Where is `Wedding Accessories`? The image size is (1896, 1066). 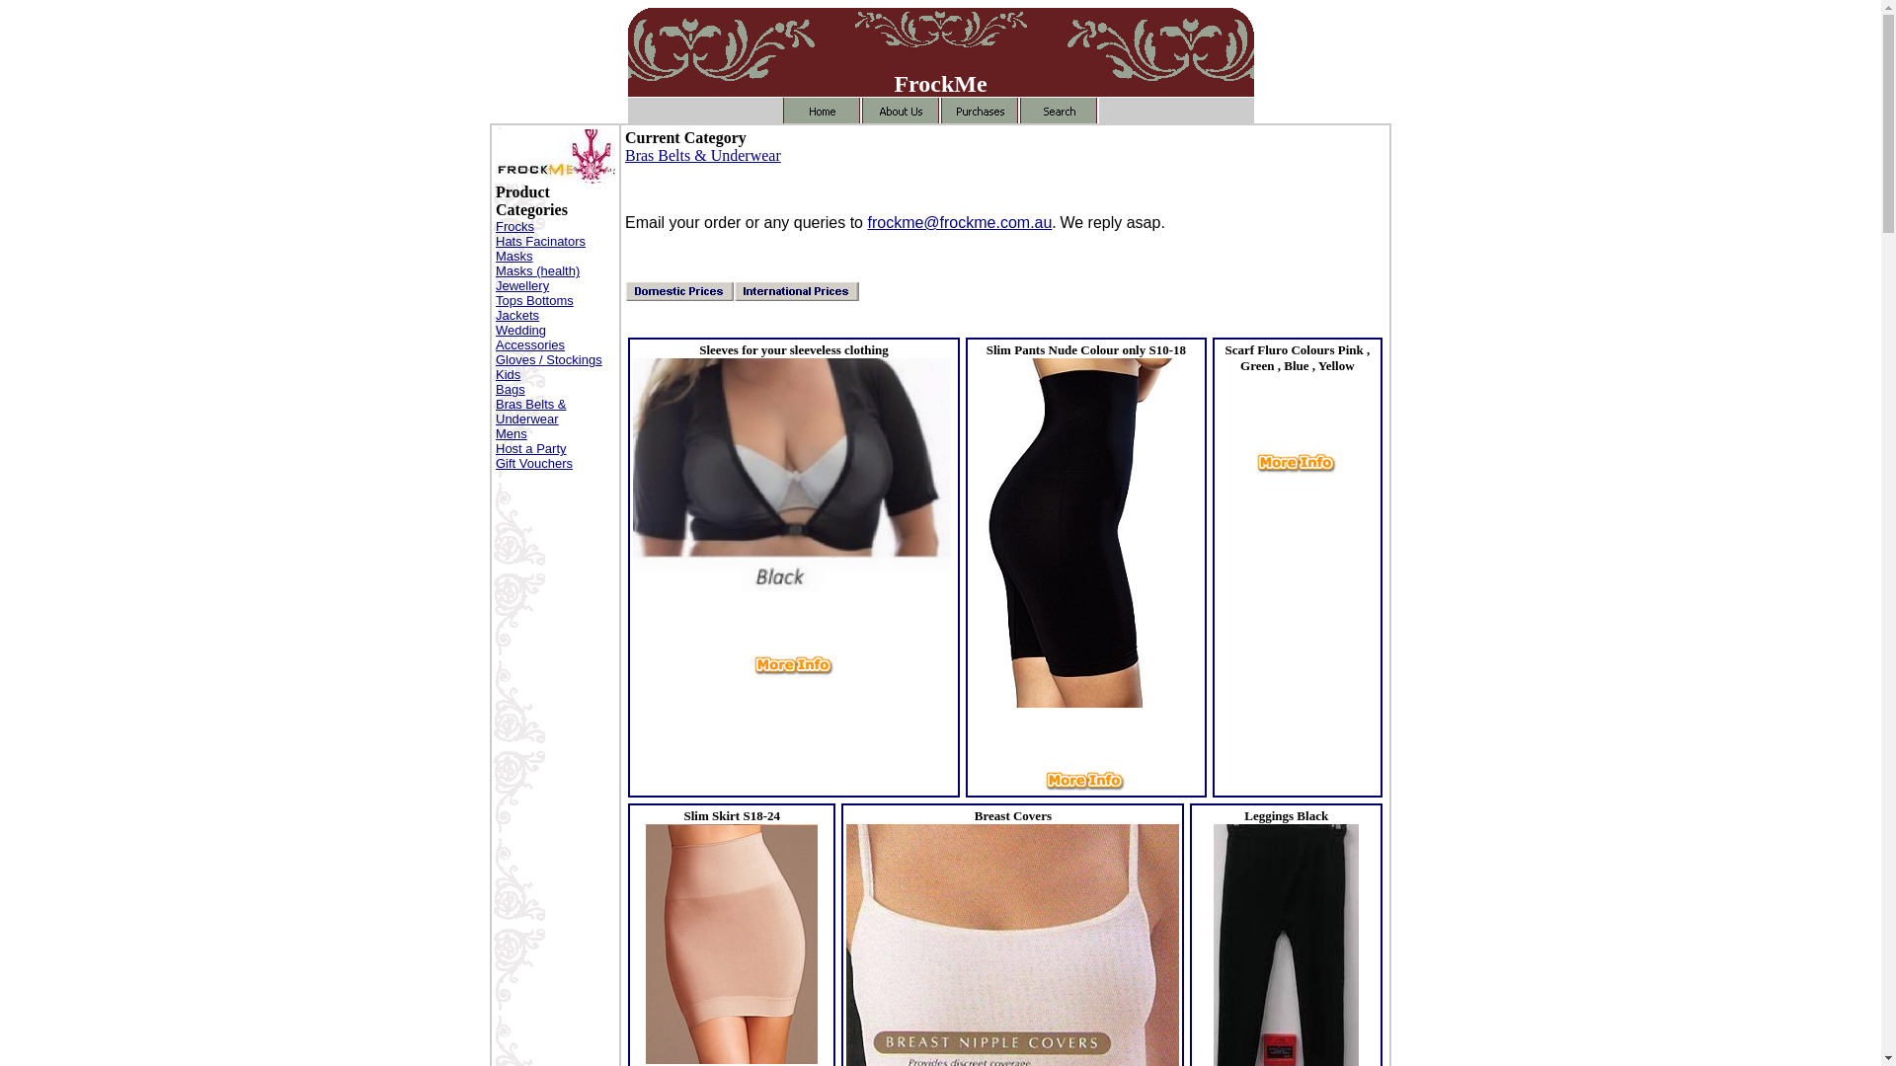
Wedding Accessories is located at coordinates (530, 338).